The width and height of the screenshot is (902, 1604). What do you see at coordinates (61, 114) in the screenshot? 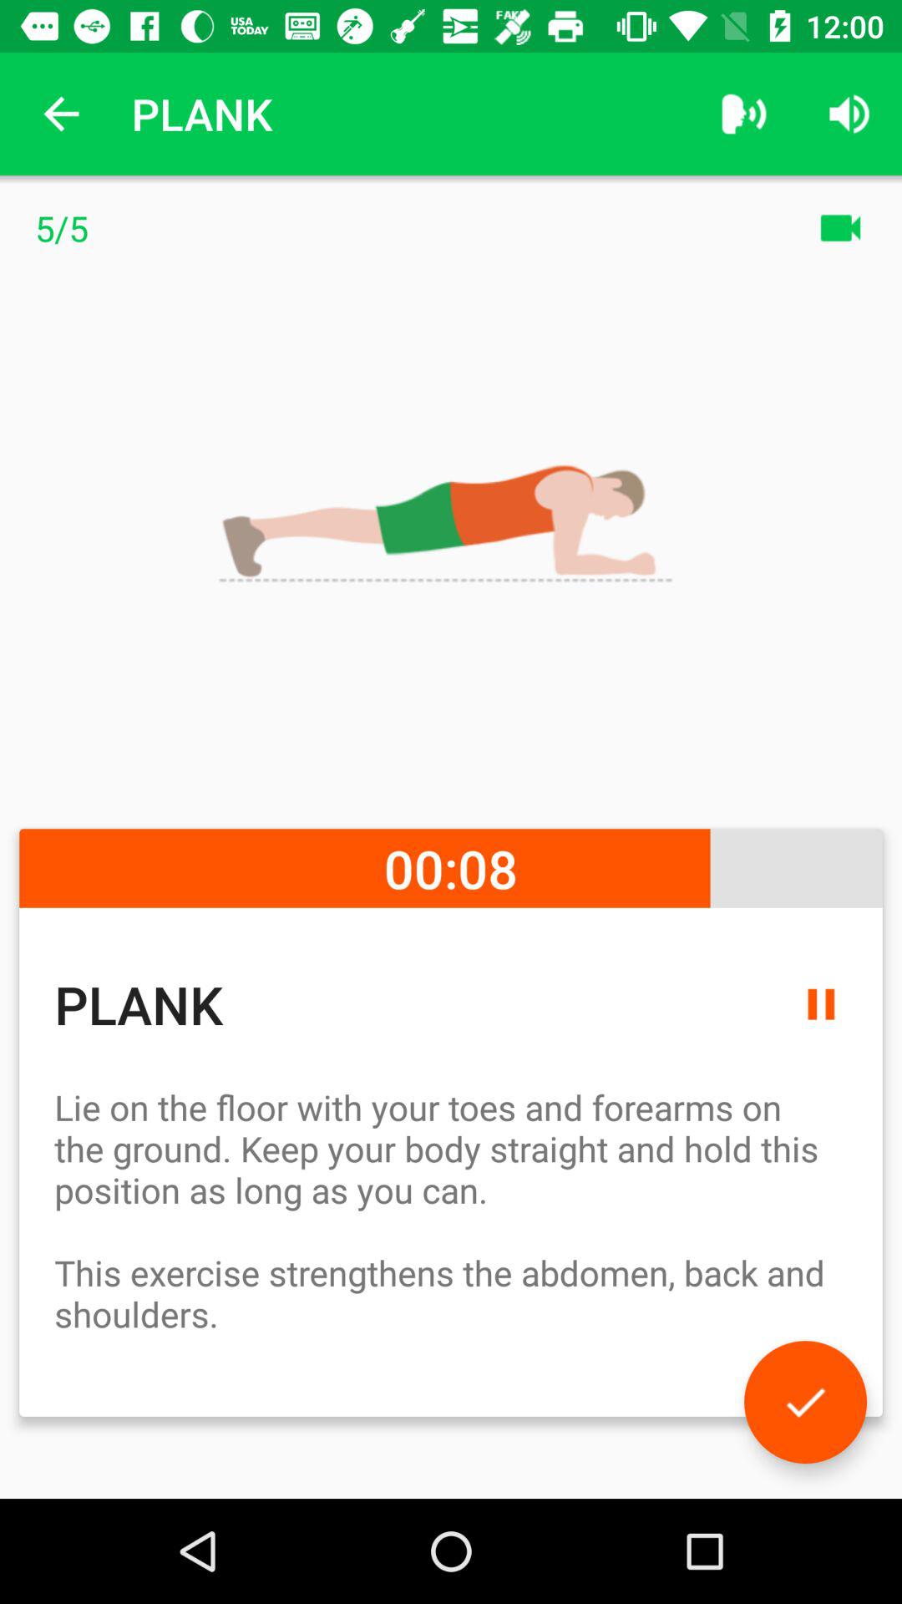
I see `select the icon next to the plank app` at bounding box center [61, 114].